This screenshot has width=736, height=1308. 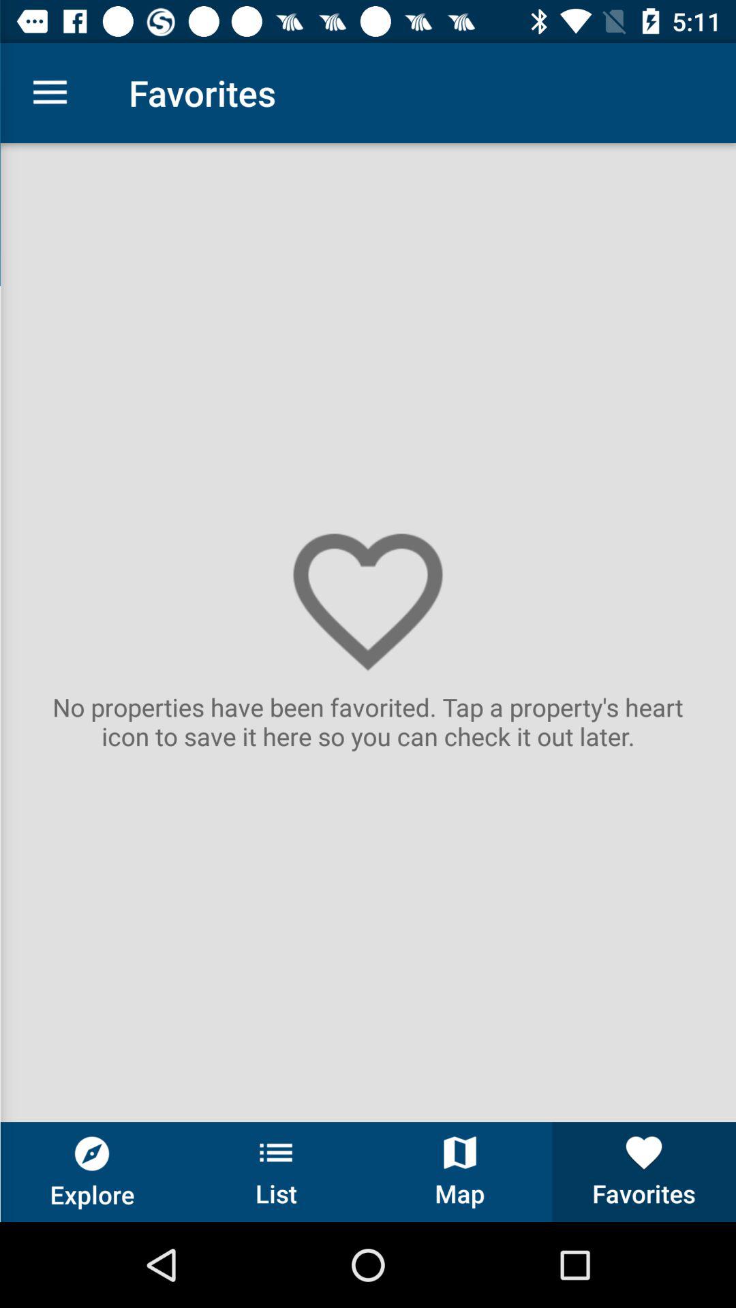 What do you see at coordinates (92, 1172) in the screenshot?
I see `turn off the button next to the list button` at bounding box center [92, 1172].